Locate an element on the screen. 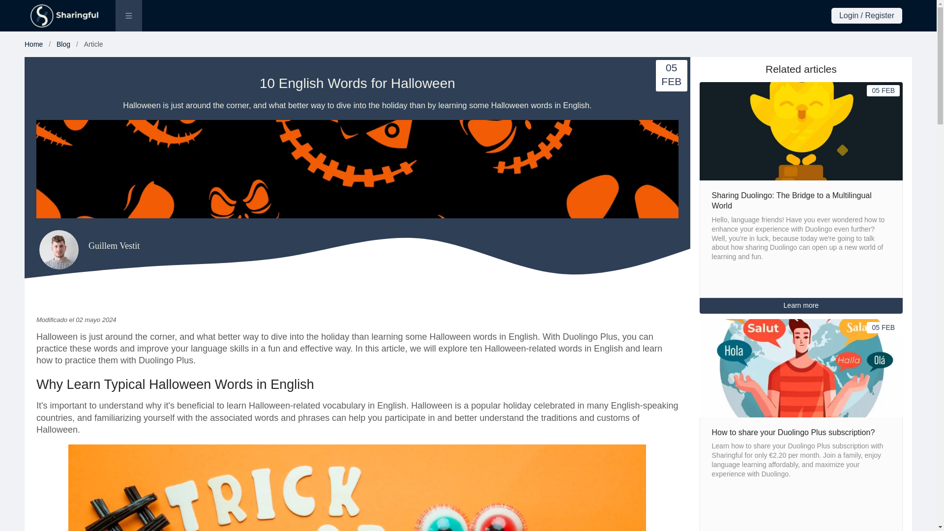 This screenshot has height=531, width=944. Learn more is located at coordinates (801, 305).